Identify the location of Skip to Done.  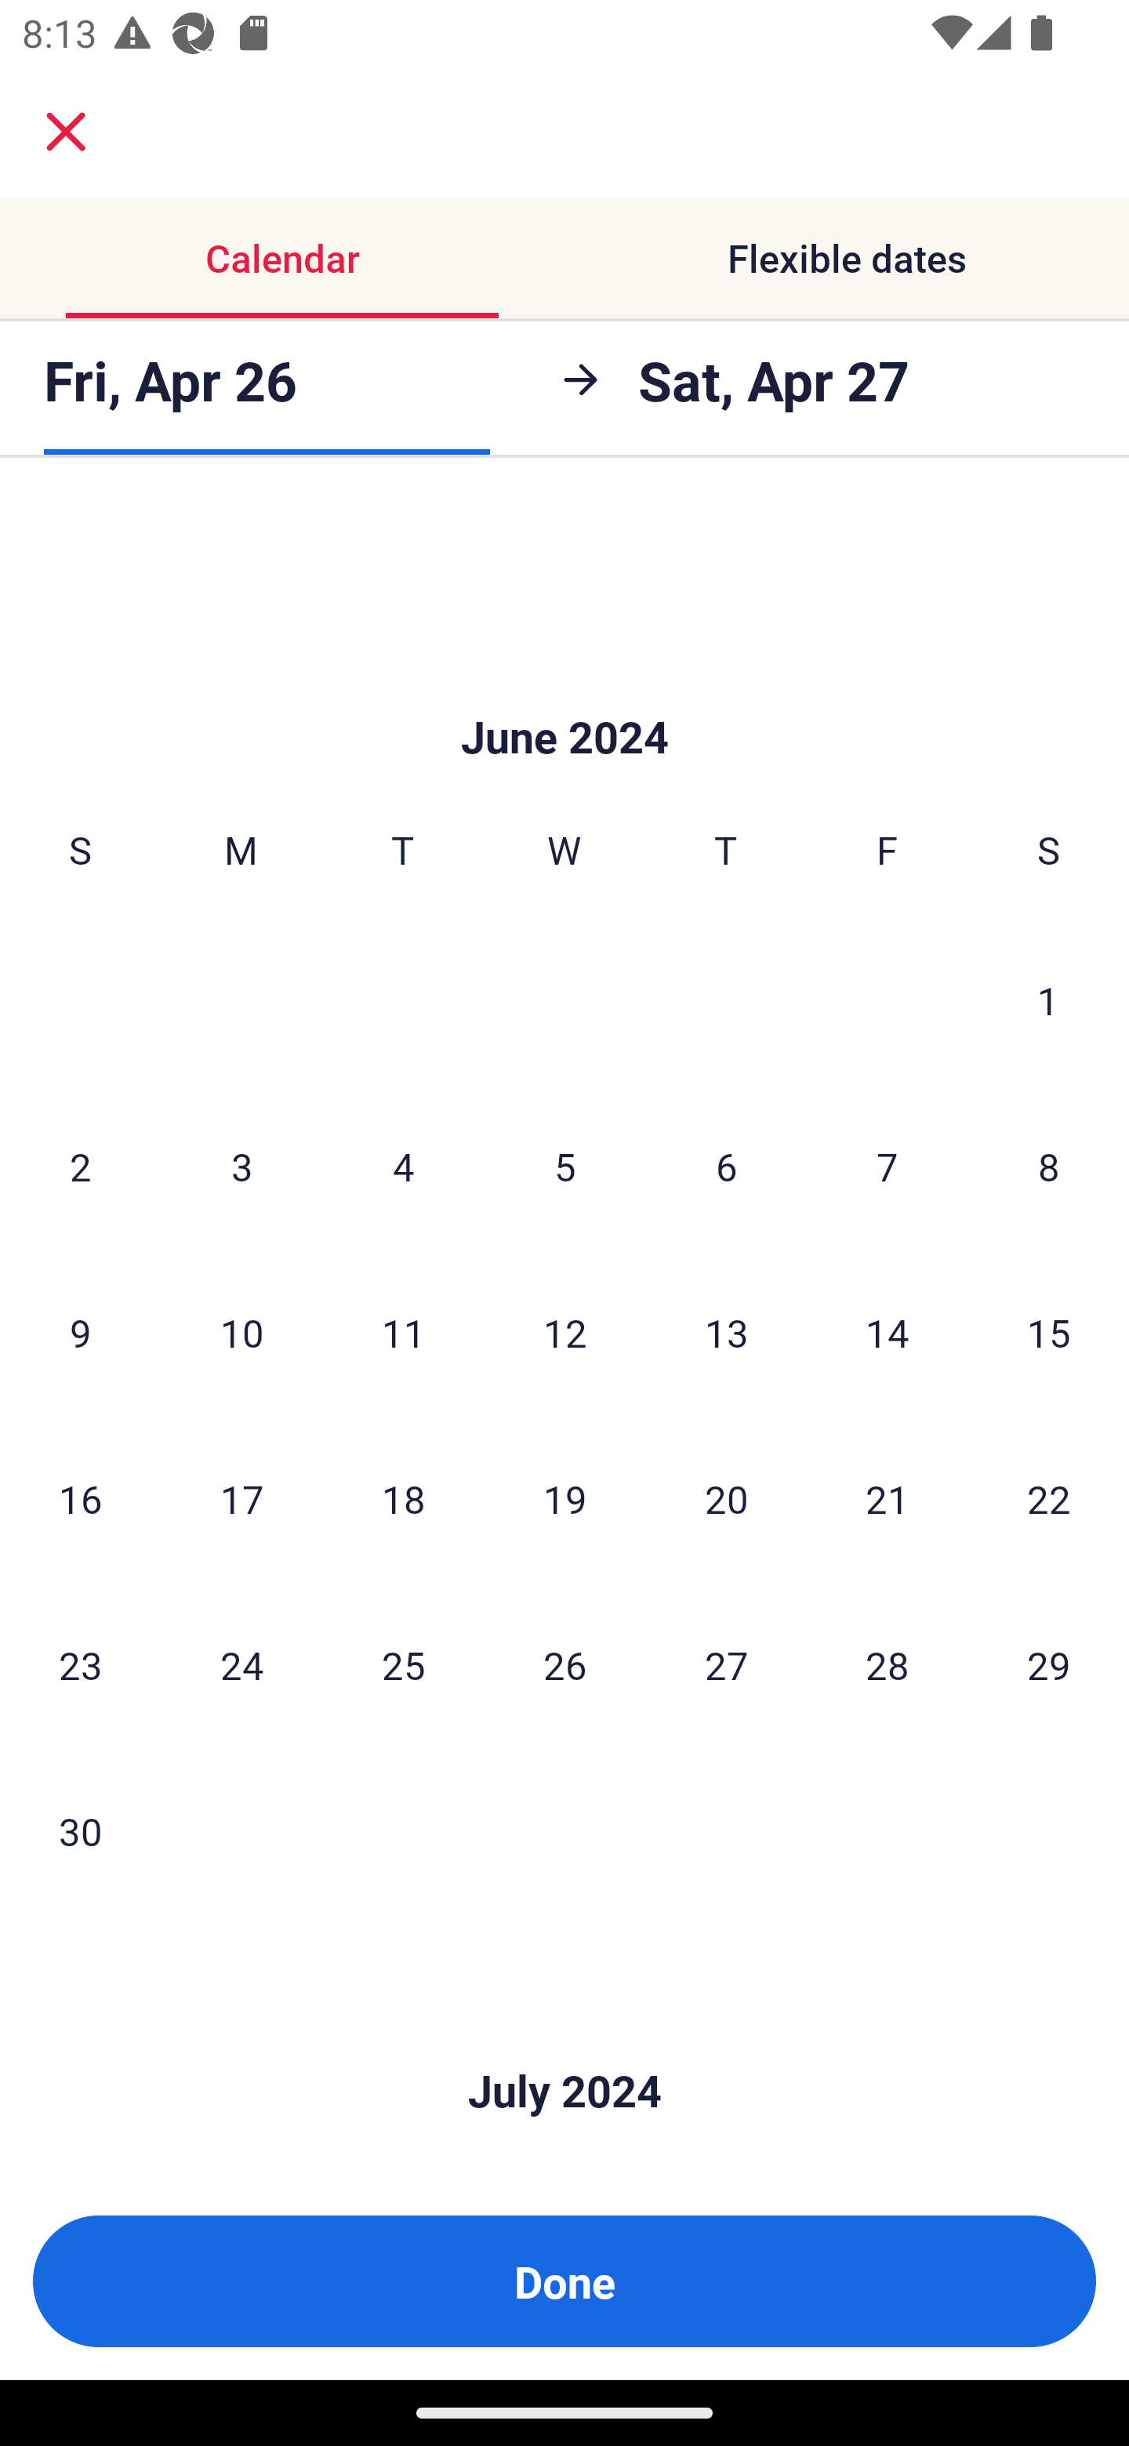
(564, 690).